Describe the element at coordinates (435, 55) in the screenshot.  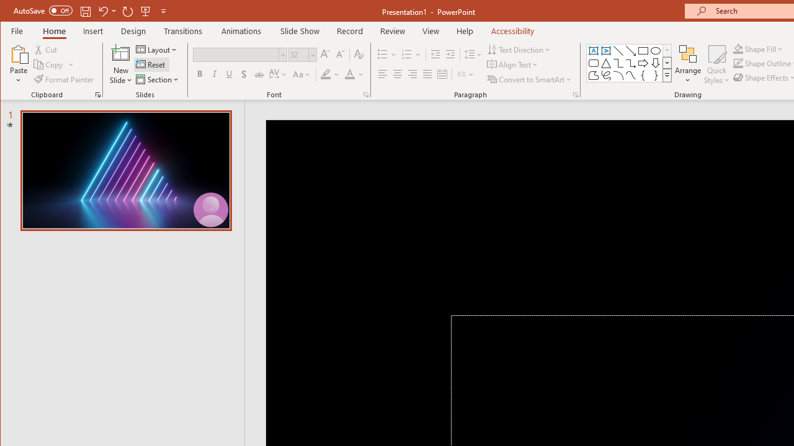
I see `Decrease Indent` at that location.